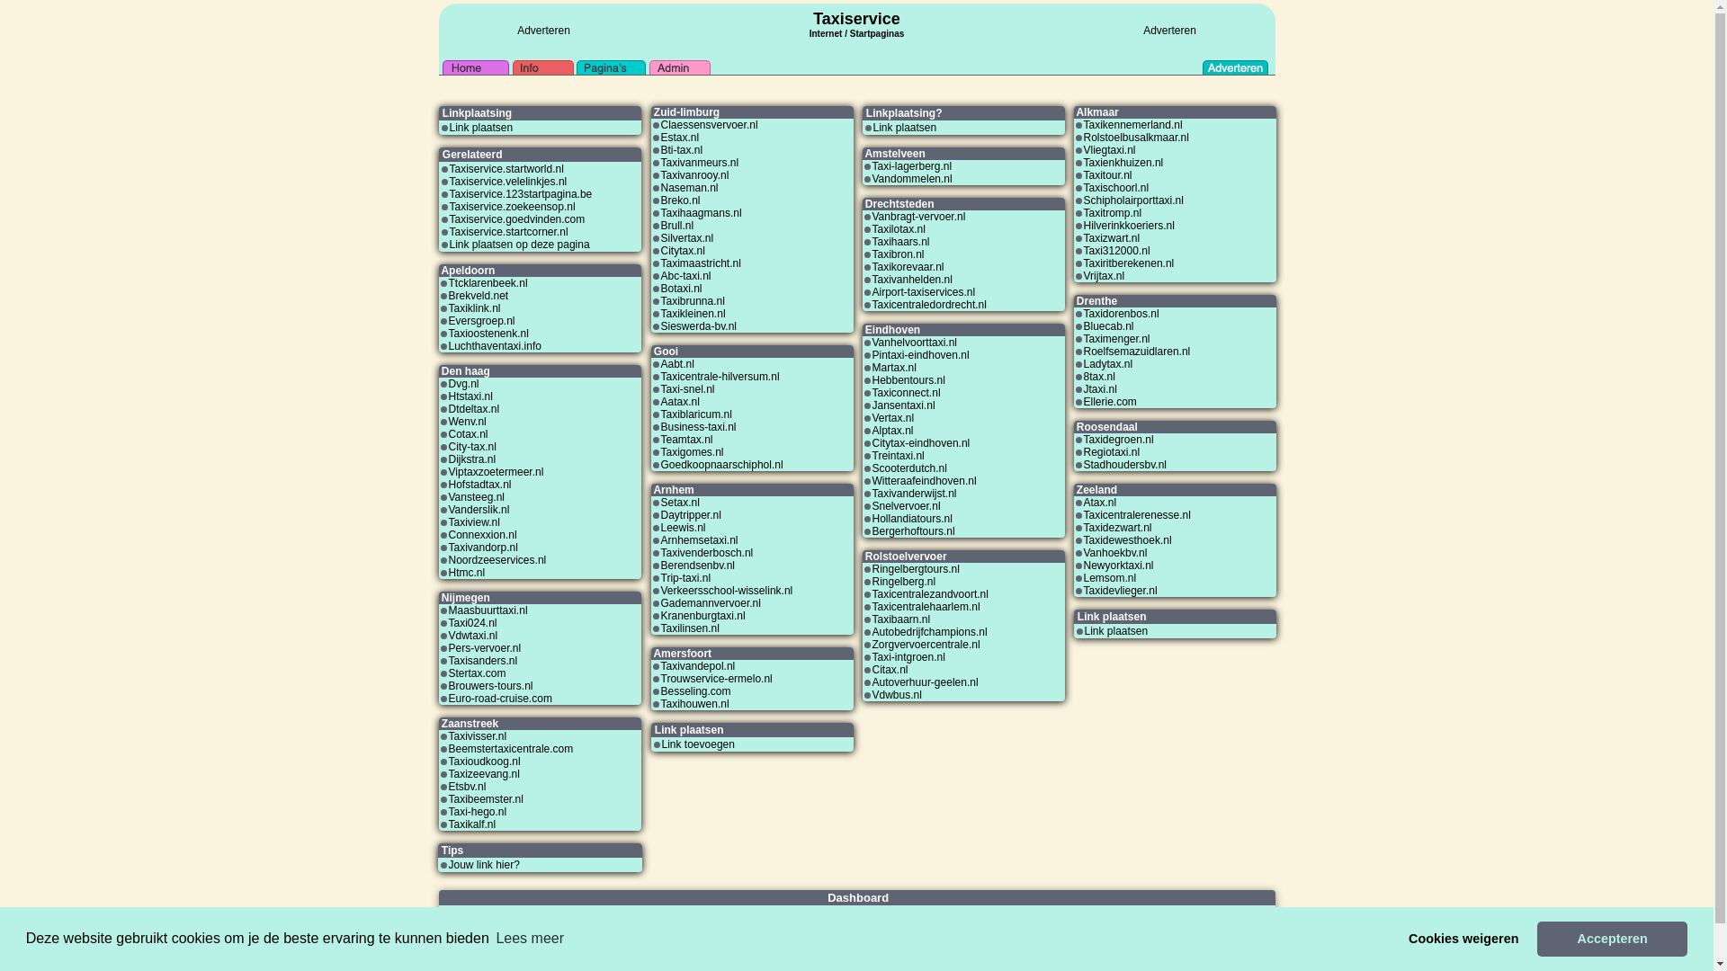 The height and width of the screenshot is (971, 1727). Describe the element at coordinates (463, 384) in the screenshot. I see `Dvg.nl` at that location.